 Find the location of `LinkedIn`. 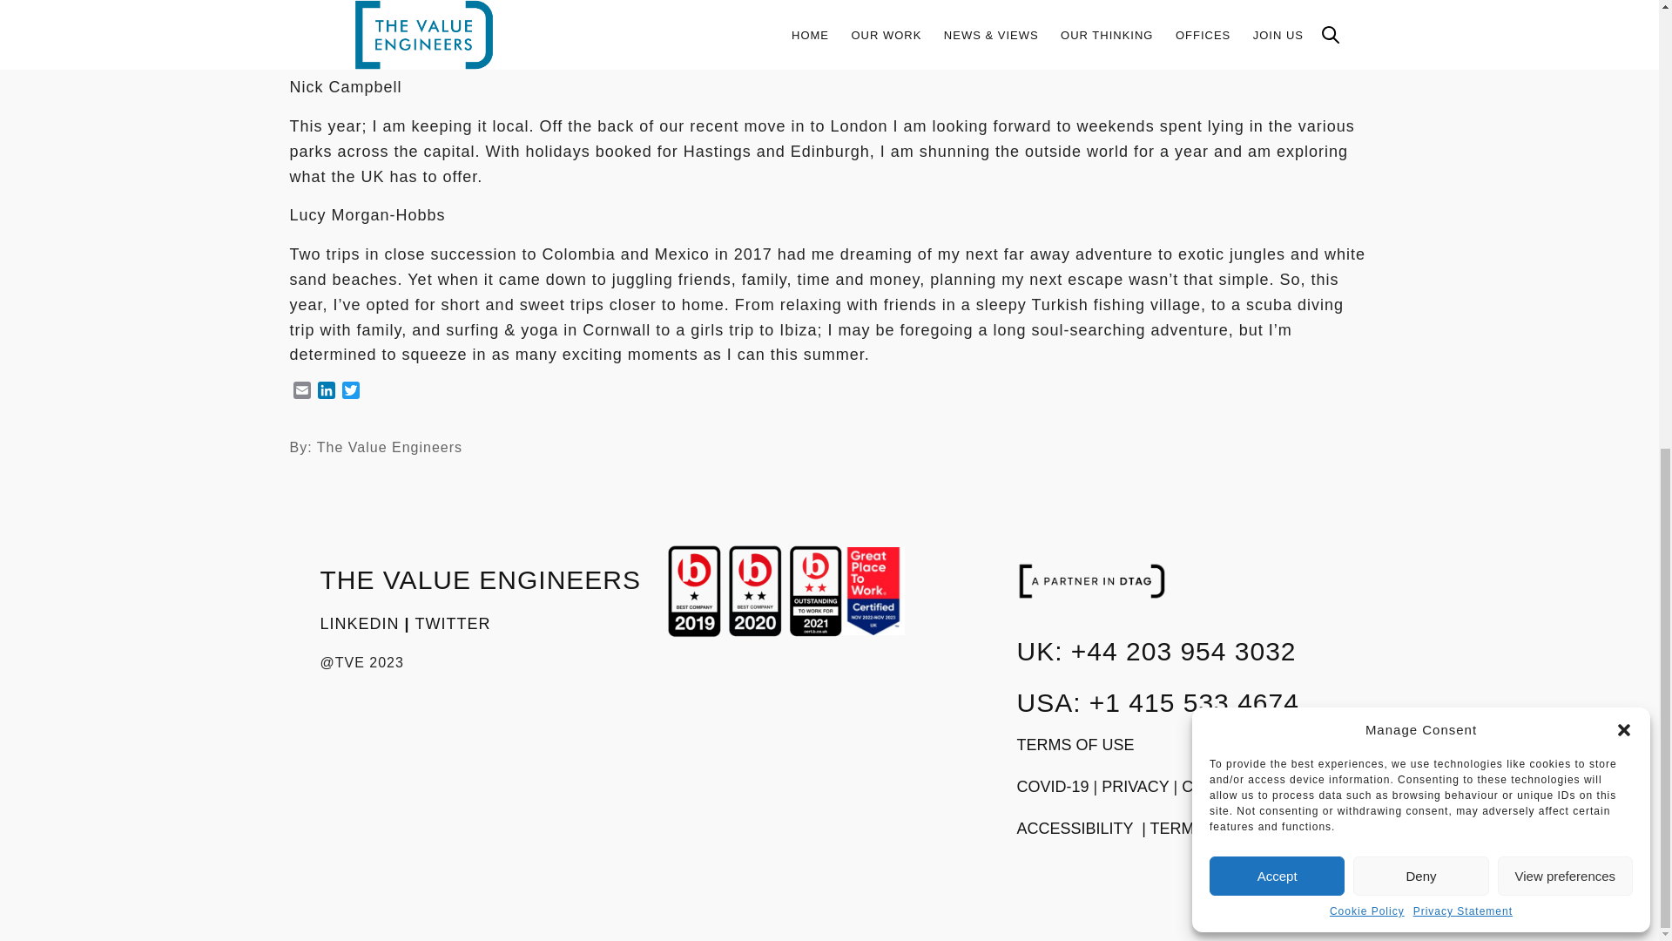

LinkedIn is located at coordinates (326, 392).